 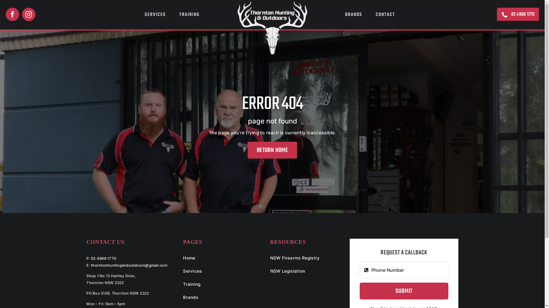 What do you see at coordinates (219, 271) in the screenshot?
I see `Services` at bounding box center [219, 271].